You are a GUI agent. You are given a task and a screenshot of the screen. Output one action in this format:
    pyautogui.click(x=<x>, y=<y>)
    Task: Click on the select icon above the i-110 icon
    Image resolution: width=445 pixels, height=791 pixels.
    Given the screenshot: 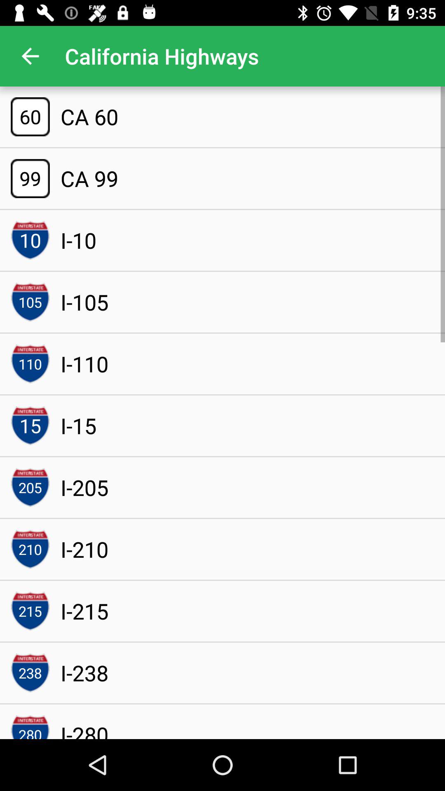 What is the action you would take?
    pyautogui.click(x=84, y=302)
    